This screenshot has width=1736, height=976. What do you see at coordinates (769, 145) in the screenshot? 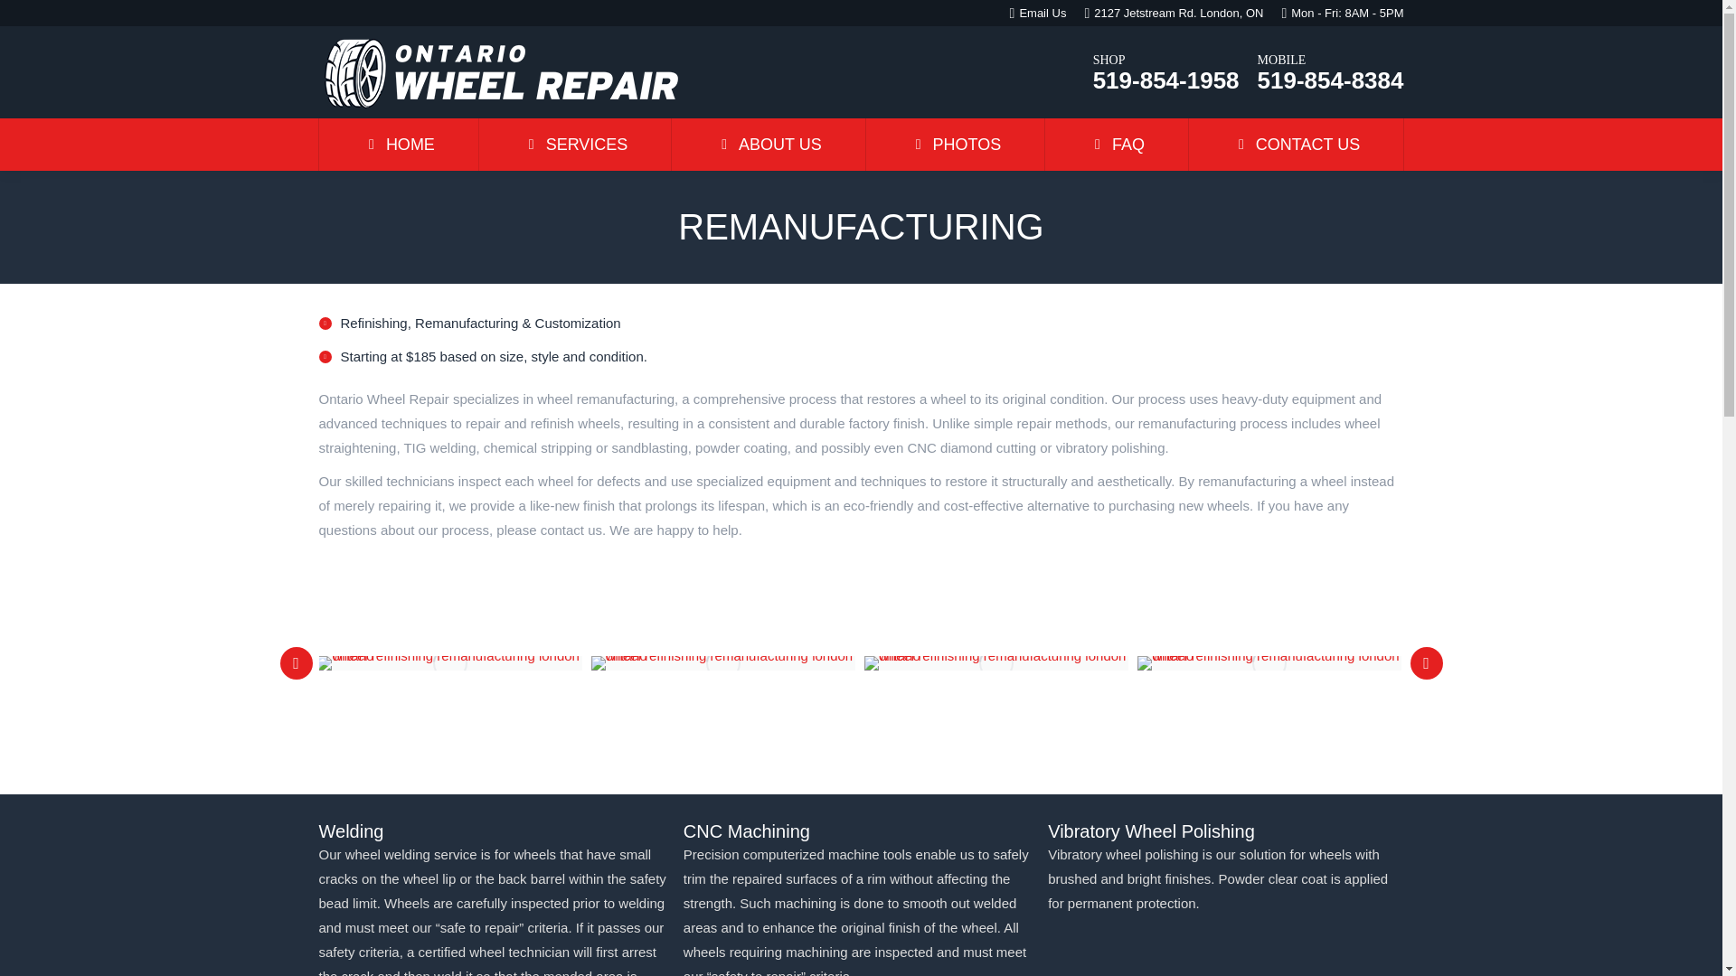
I see `ABOUT US` at bounding box center [769, 145].